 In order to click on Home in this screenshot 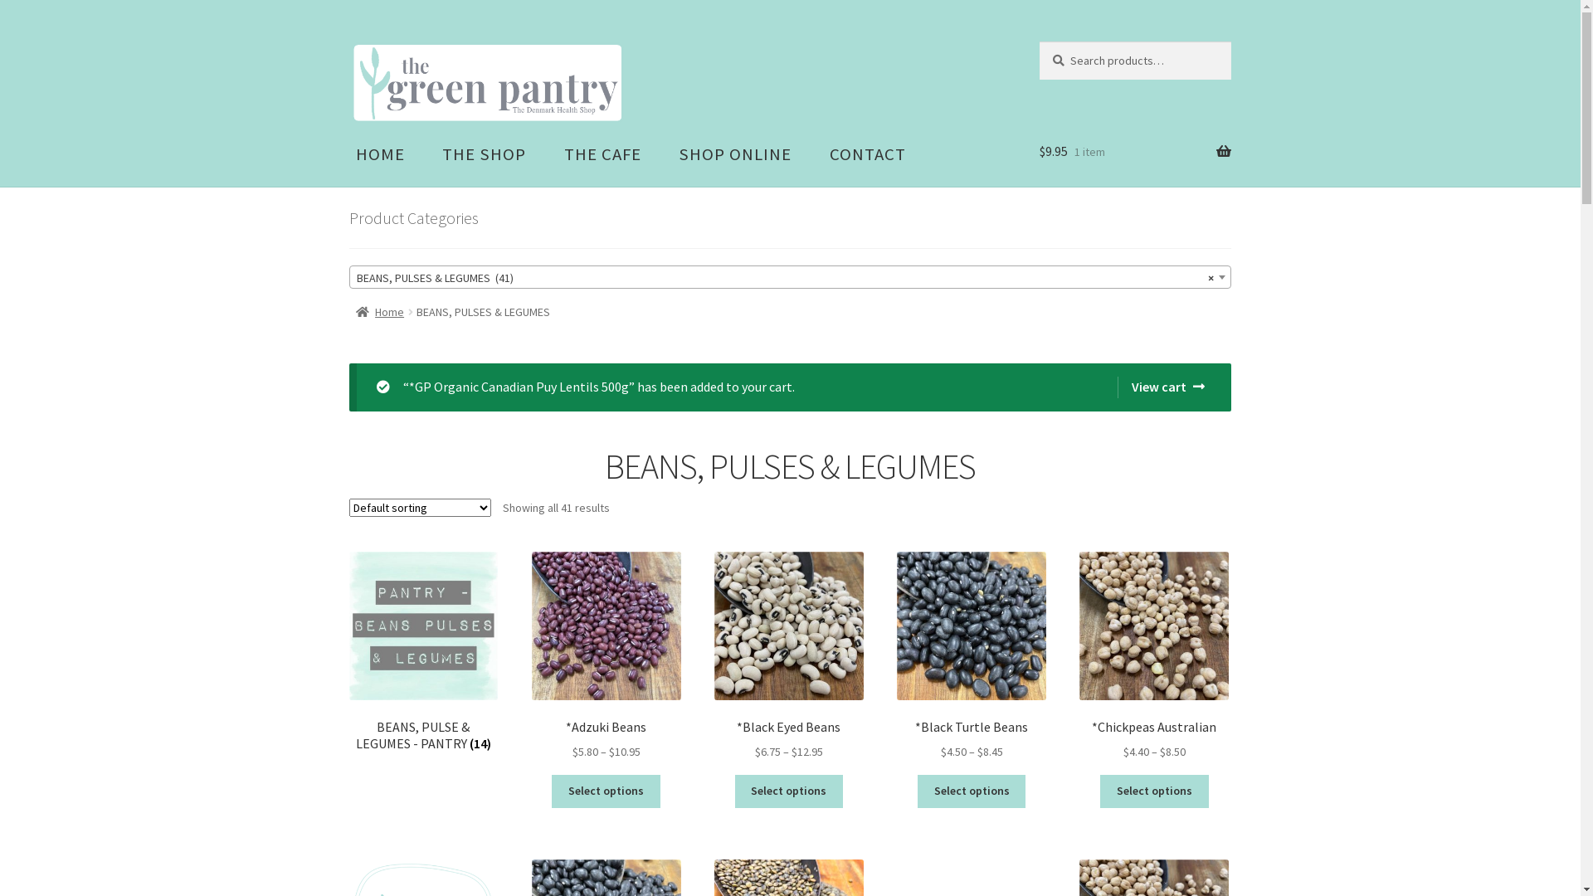, I will do `click(380, 312)`.